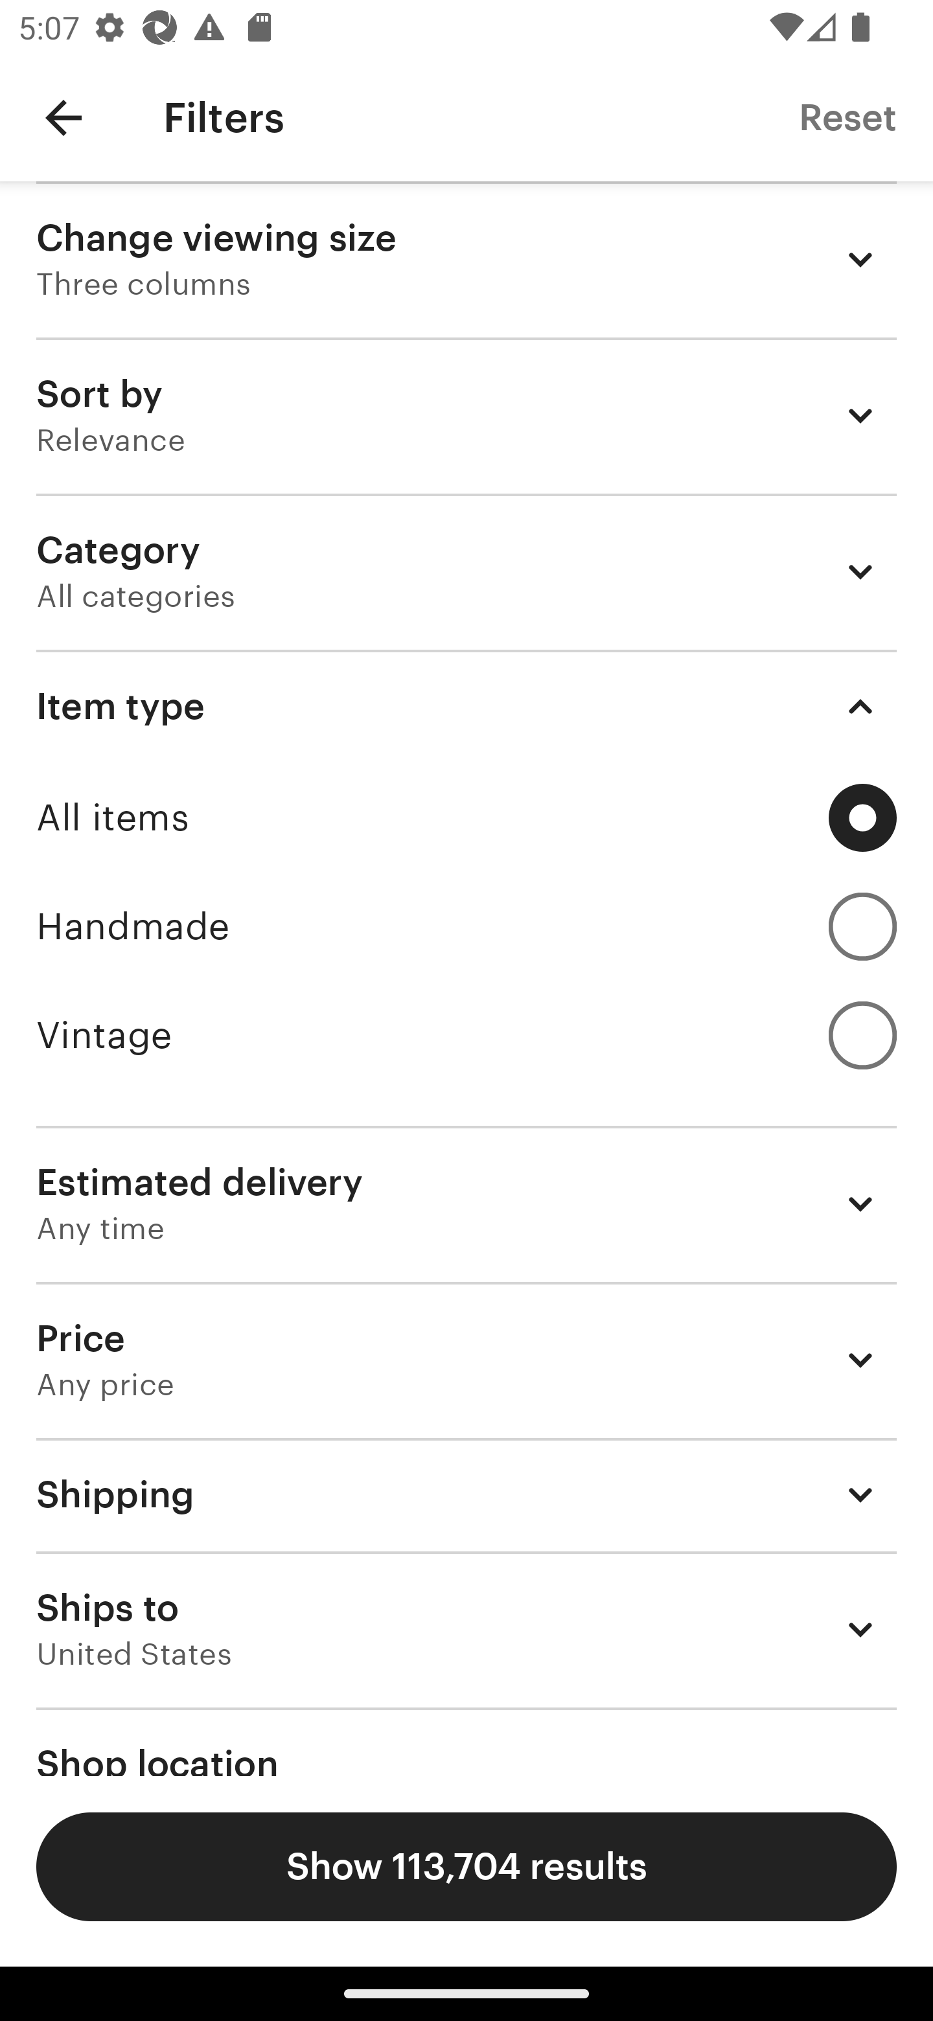 This screenshot has height=2021, width=933. Describe the element at coordinates (466, 571) in the screenshot. I see `Category All categories` at that location.